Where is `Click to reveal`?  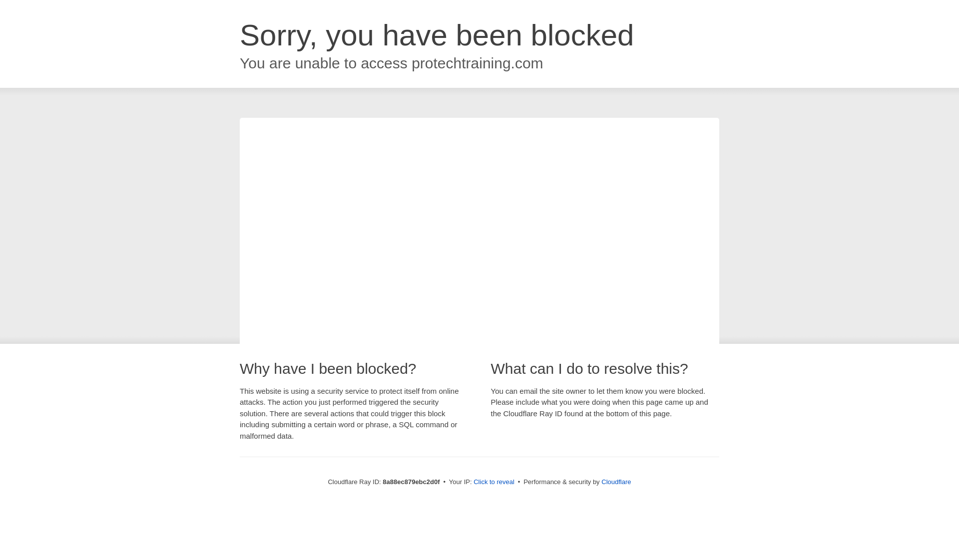
Click to reveal is located at coordinates (493, 482).